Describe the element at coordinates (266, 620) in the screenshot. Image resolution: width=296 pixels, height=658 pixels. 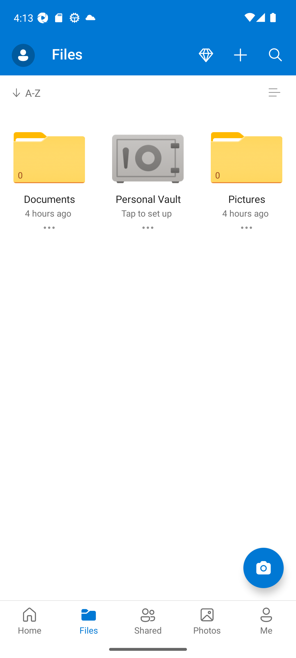
I see `Me pivot Me` at that location.